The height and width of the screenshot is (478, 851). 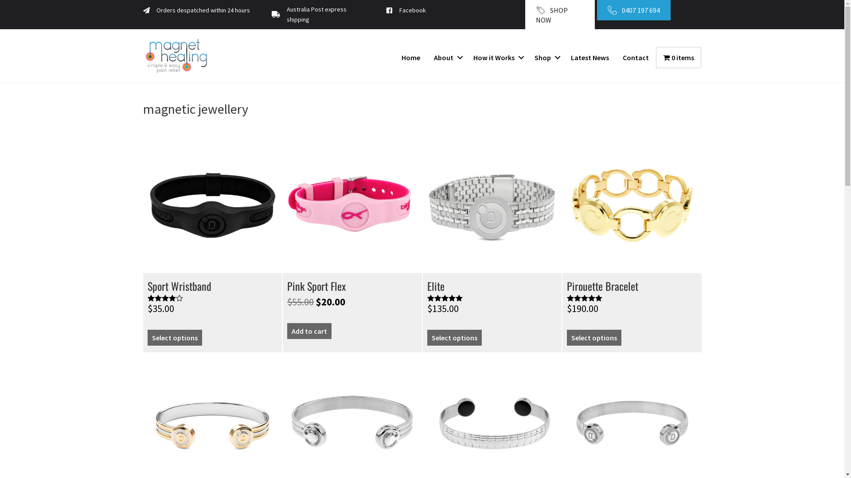 I want to click on Facebook, so click(x=413, y=11).